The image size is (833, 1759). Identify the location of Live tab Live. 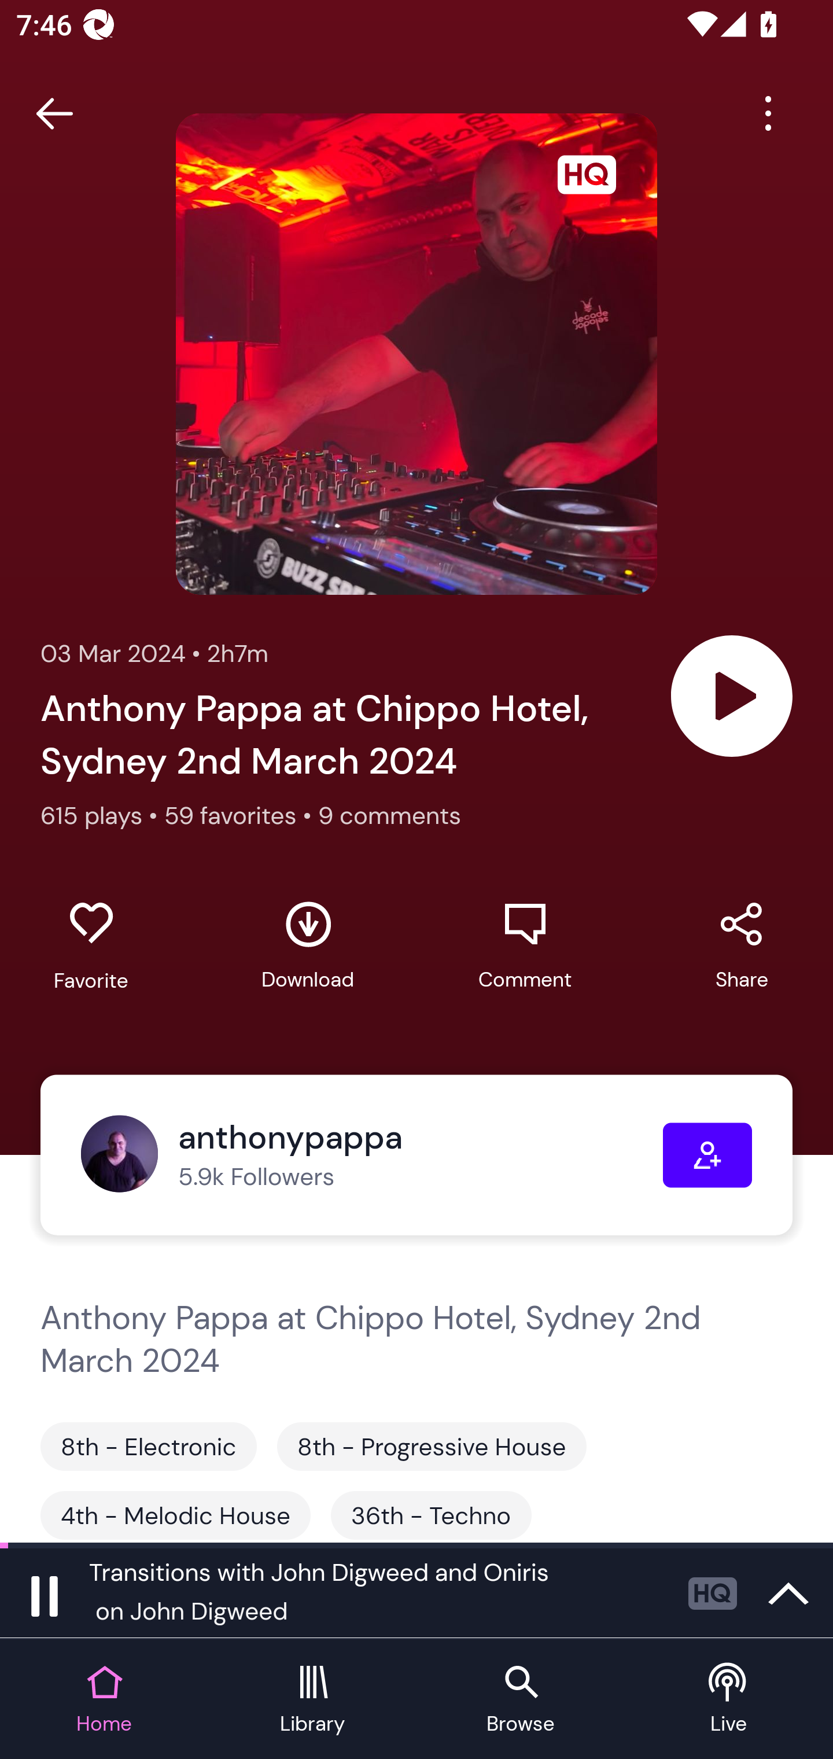
(729, 1700).